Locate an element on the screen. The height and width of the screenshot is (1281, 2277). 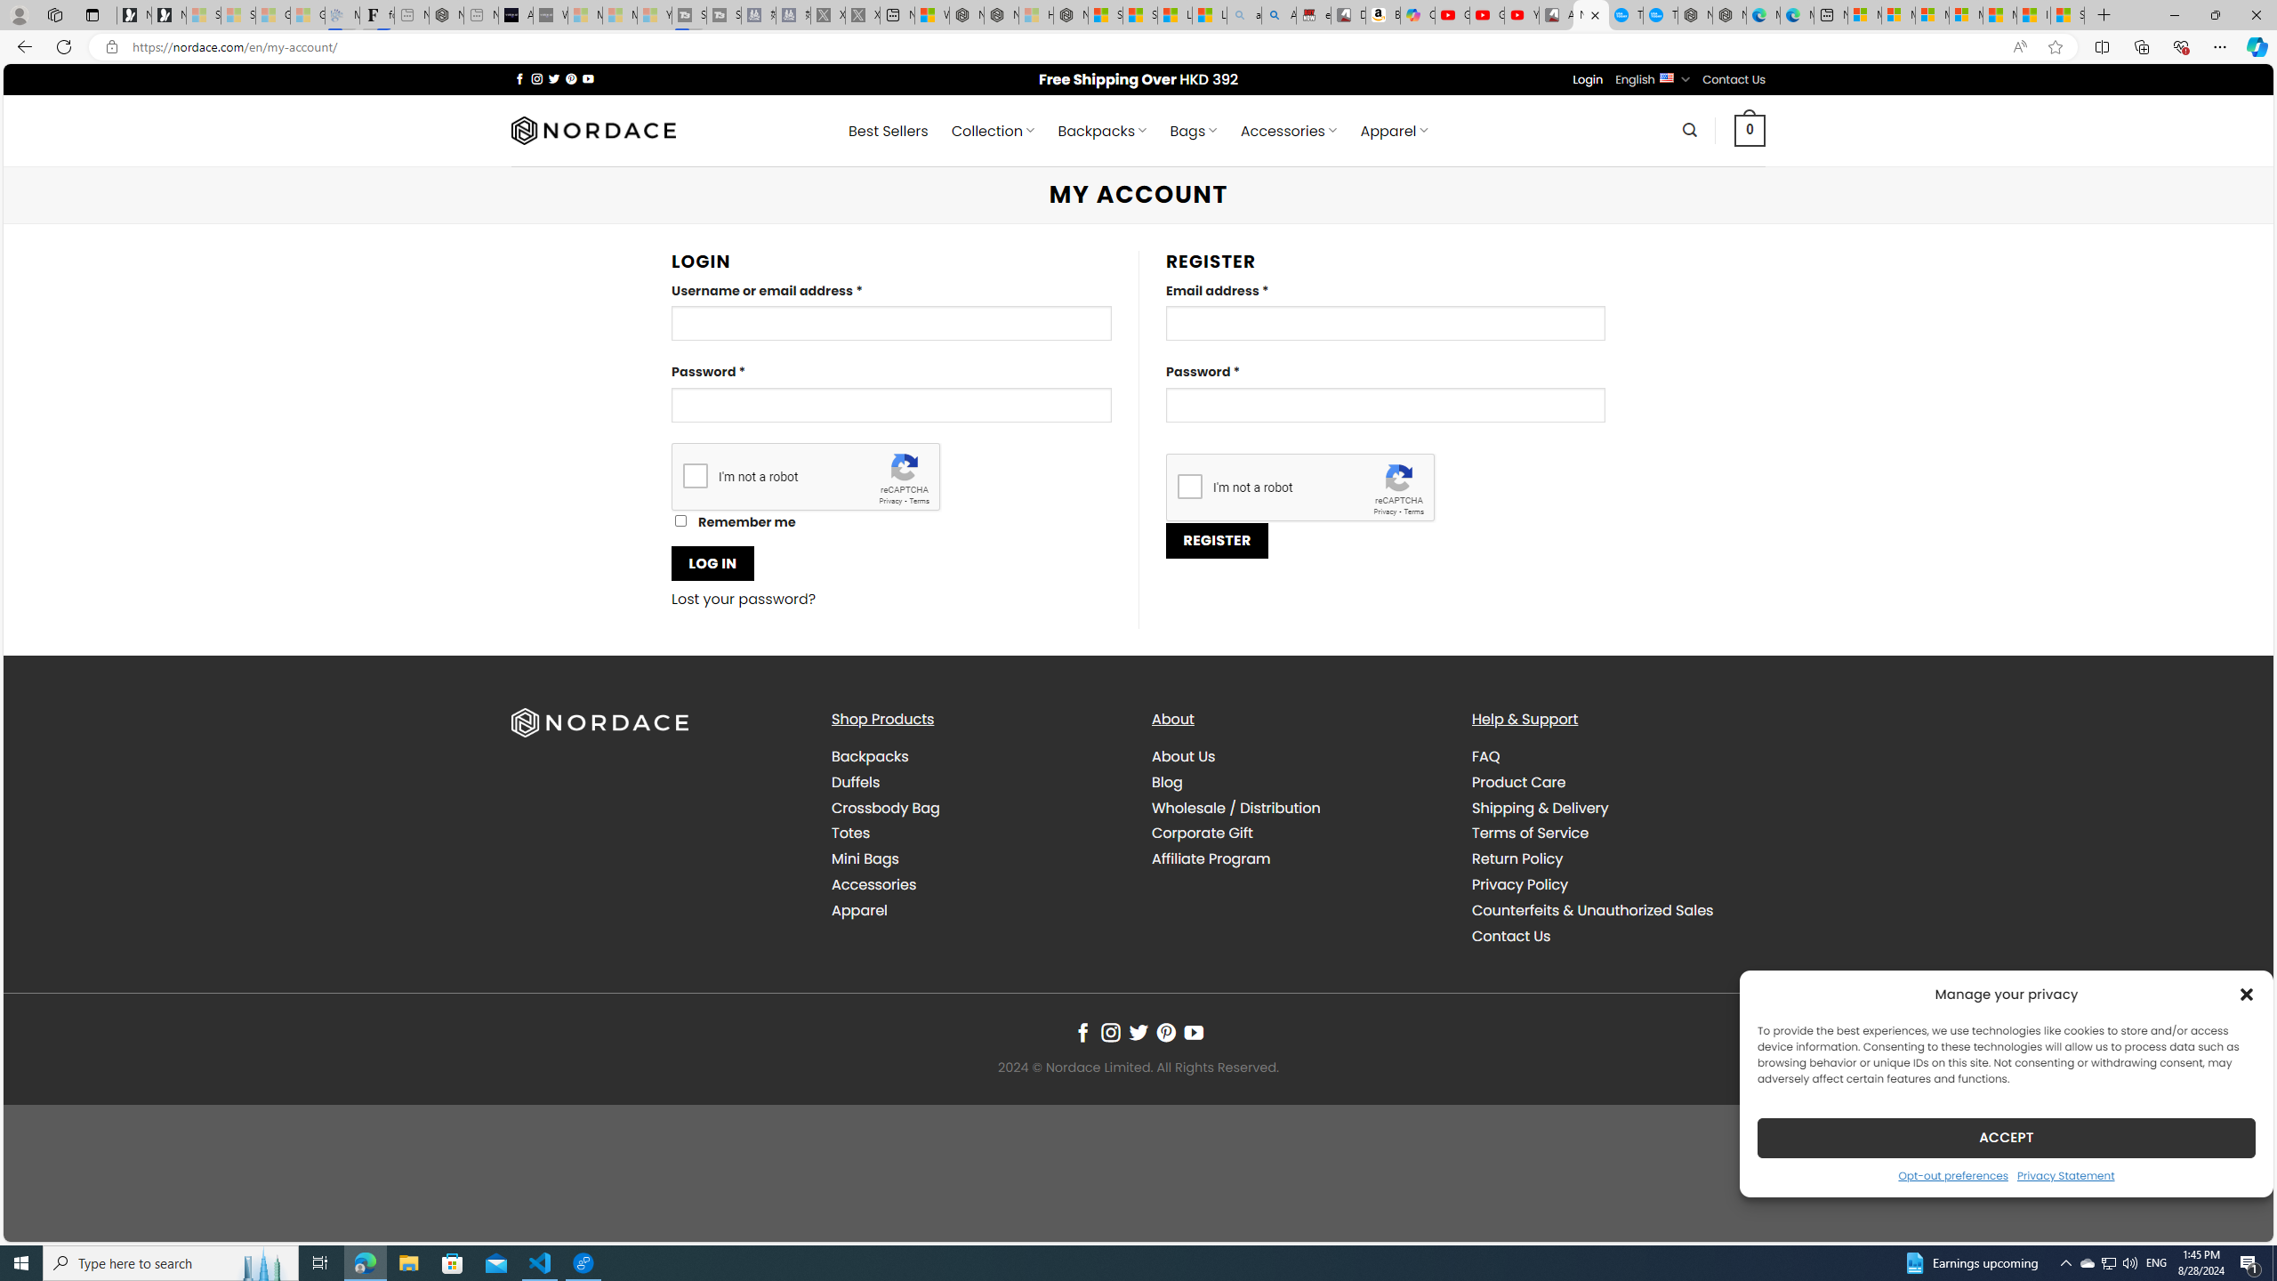
Nordace - My Account is located at coordinates (1591, 15).